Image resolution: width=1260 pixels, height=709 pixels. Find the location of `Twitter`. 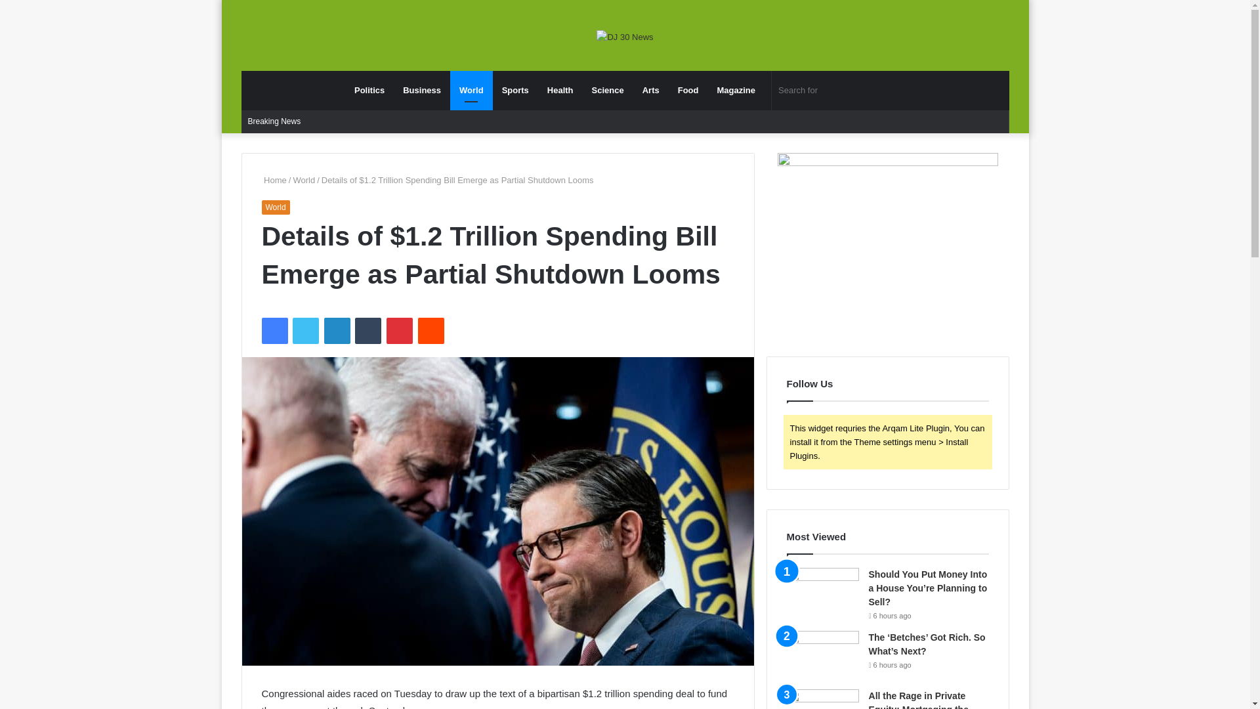

Twitter is located at coordinates (305, 330).